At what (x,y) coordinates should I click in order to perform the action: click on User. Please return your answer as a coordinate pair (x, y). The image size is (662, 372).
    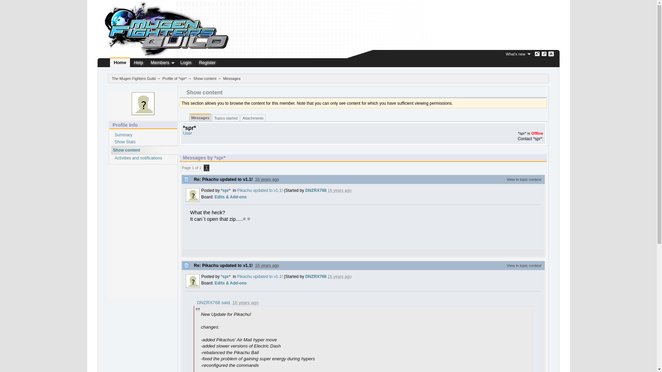
    Looking at the image, I should click on (187, 133).